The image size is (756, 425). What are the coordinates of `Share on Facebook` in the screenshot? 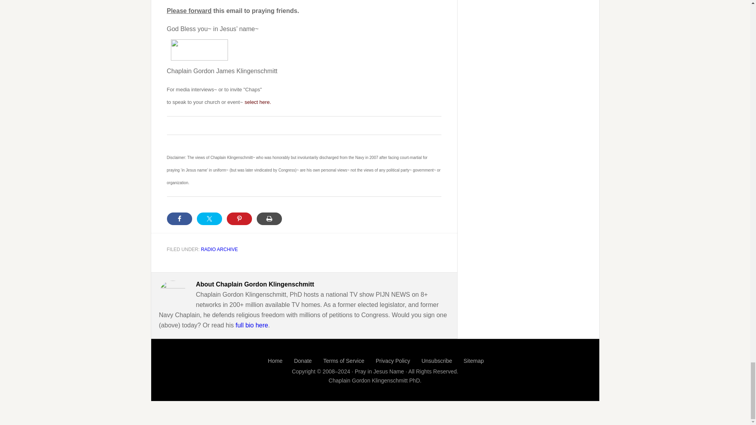 It's located at (180, 219).